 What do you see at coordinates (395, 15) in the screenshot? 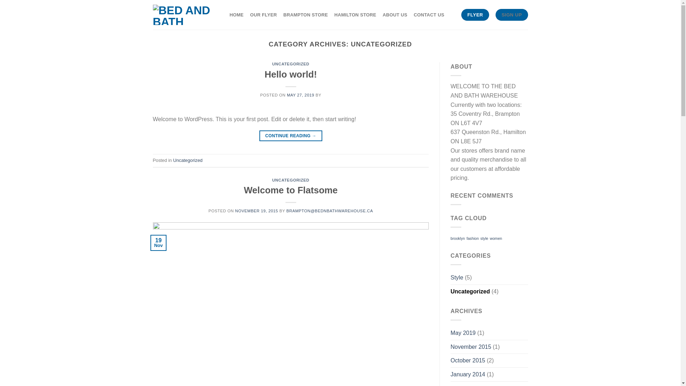
I see `ABOUT US` at bounding box center [395, 15].